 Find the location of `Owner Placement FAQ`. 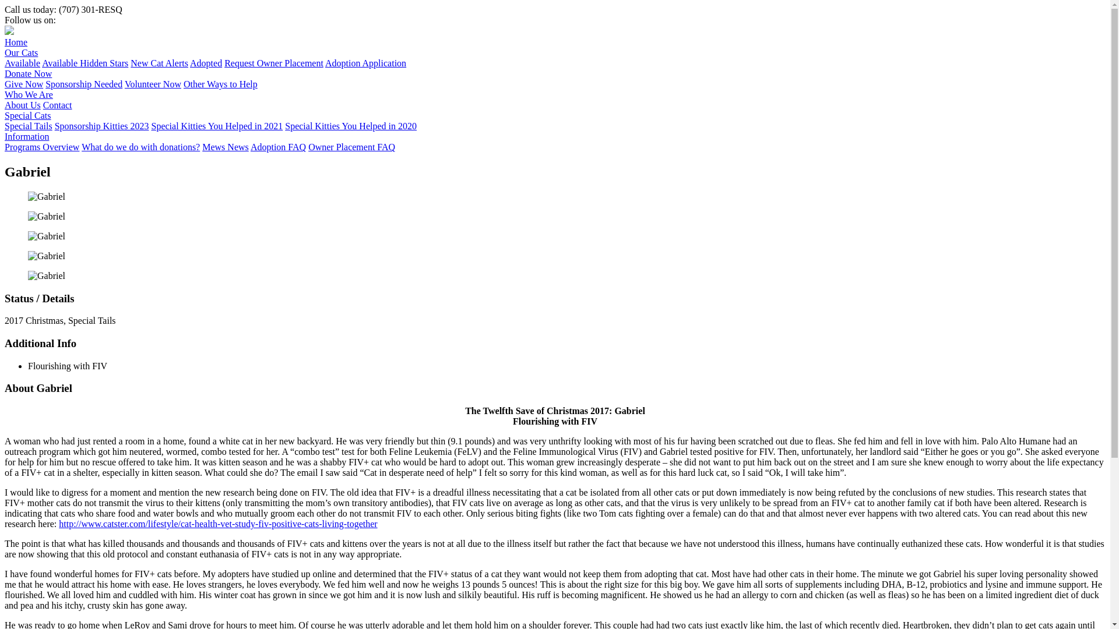

Owner Placement FAQ is located at coordinates (351, 147).